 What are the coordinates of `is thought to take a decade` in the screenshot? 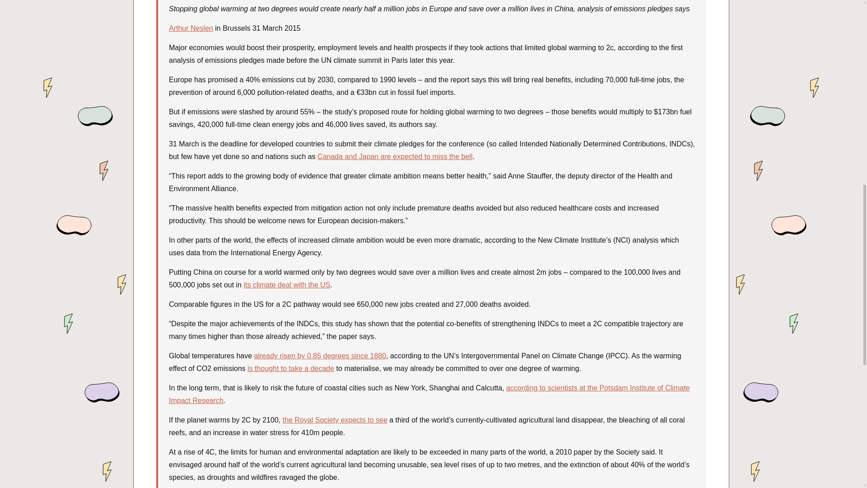 It's located at (290, 368).